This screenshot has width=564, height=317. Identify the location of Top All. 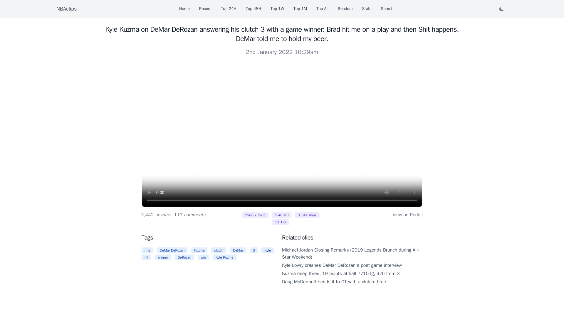
(322, 9).